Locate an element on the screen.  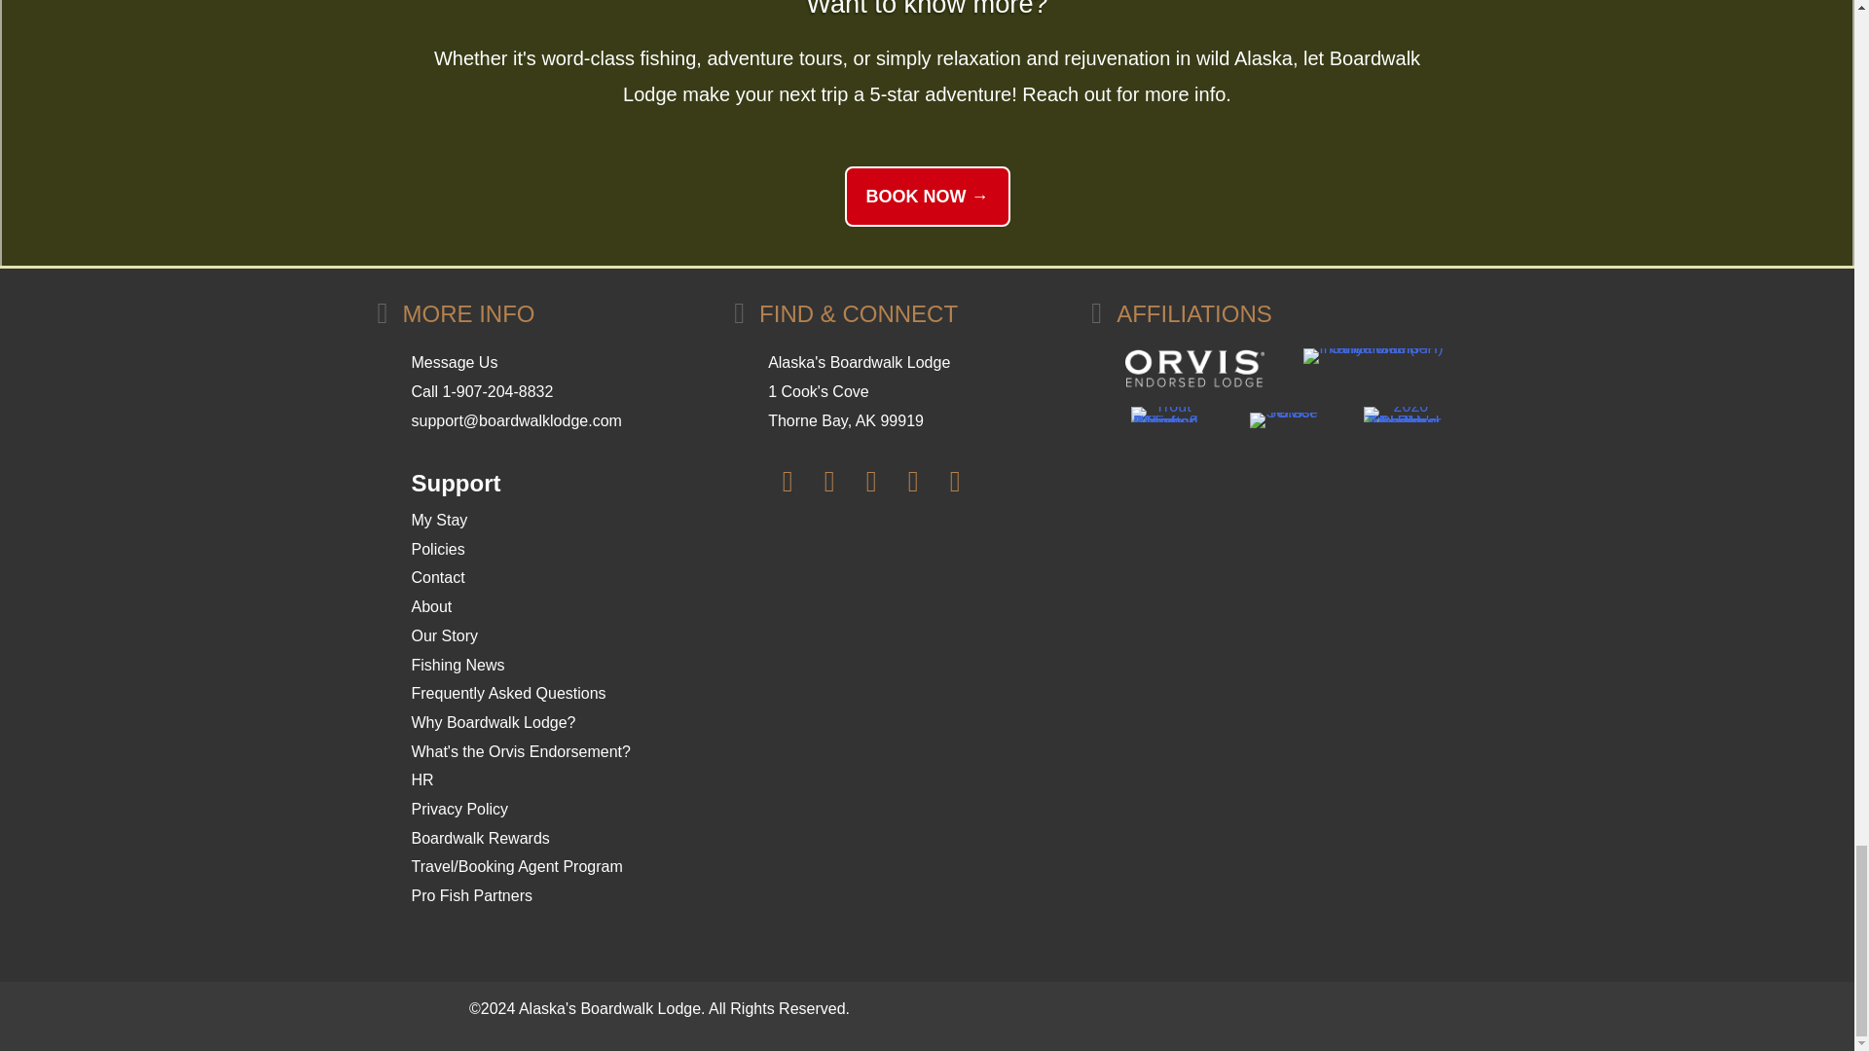
usda-logo-tongass-national-forest is located at coordinates (1283, 420).